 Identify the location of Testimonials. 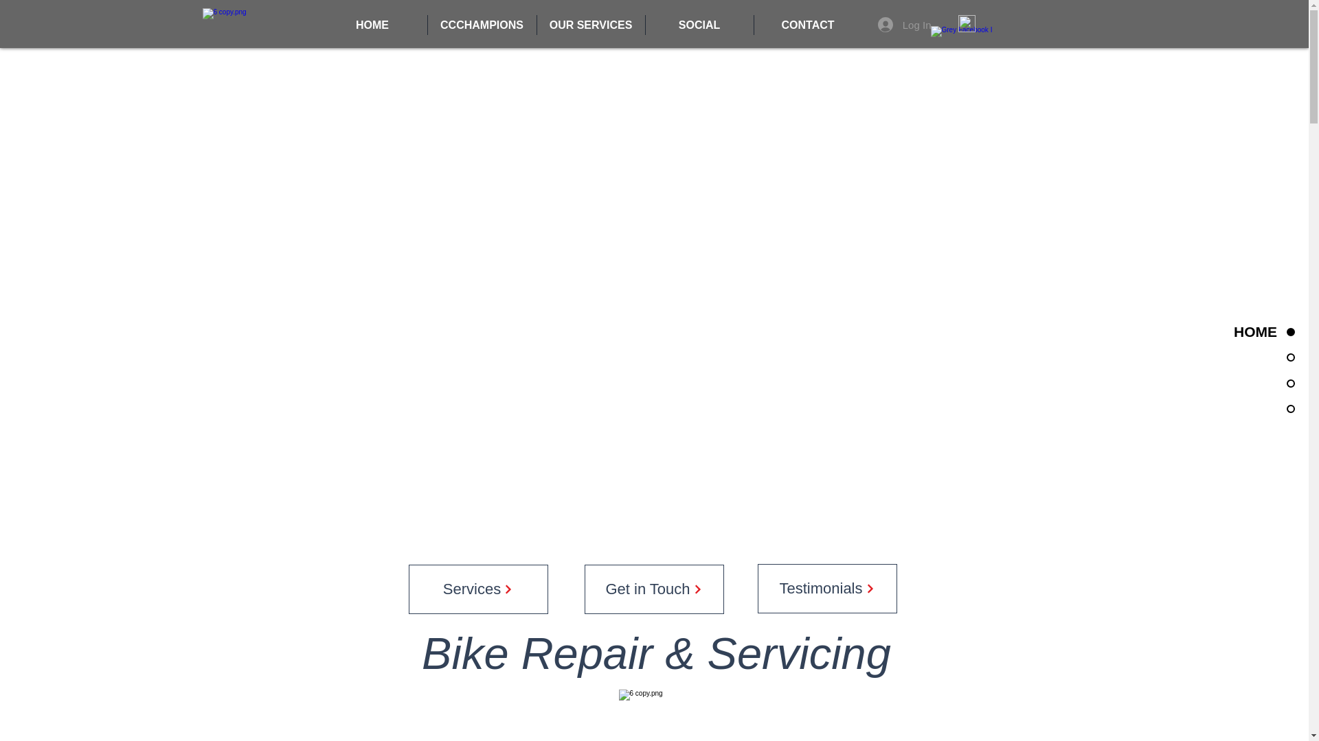
(827, 589).